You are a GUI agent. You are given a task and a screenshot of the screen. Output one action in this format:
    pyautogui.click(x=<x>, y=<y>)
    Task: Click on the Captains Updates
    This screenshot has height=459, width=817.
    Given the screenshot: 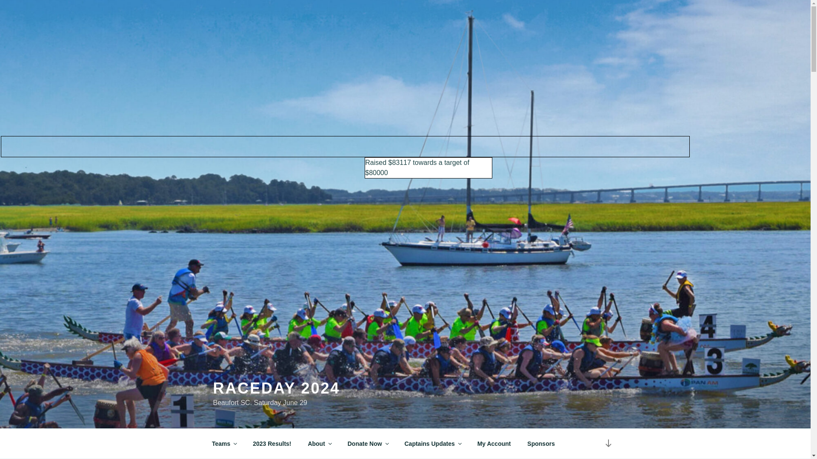 What is the action you would take?
    pyautogui.click(x=432, y=444)
    